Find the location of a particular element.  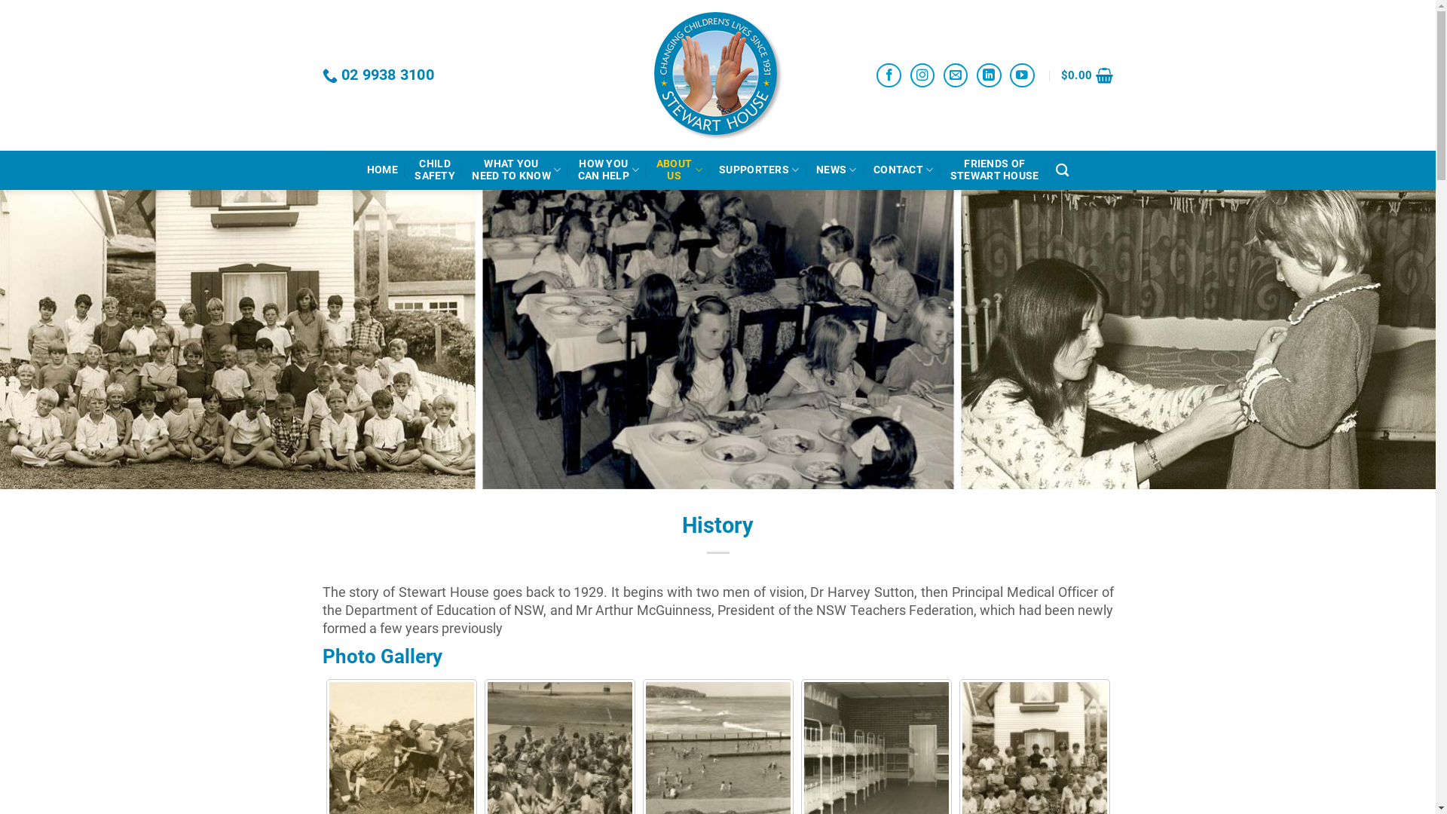

CHILD
SAFETY is located at coordinates (435, 170).